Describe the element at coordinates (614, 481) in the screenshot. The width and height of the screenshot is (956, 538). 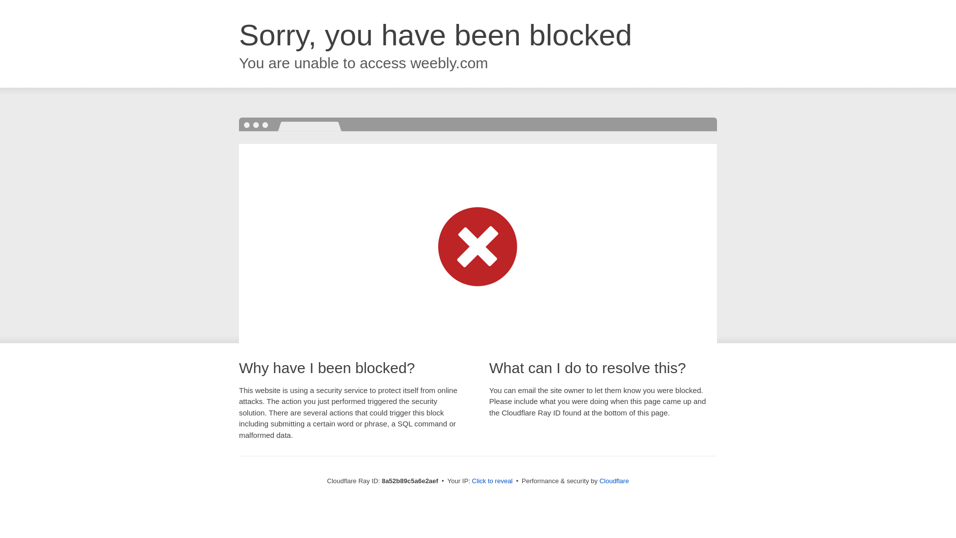
I see `Cloudflare` at that location.